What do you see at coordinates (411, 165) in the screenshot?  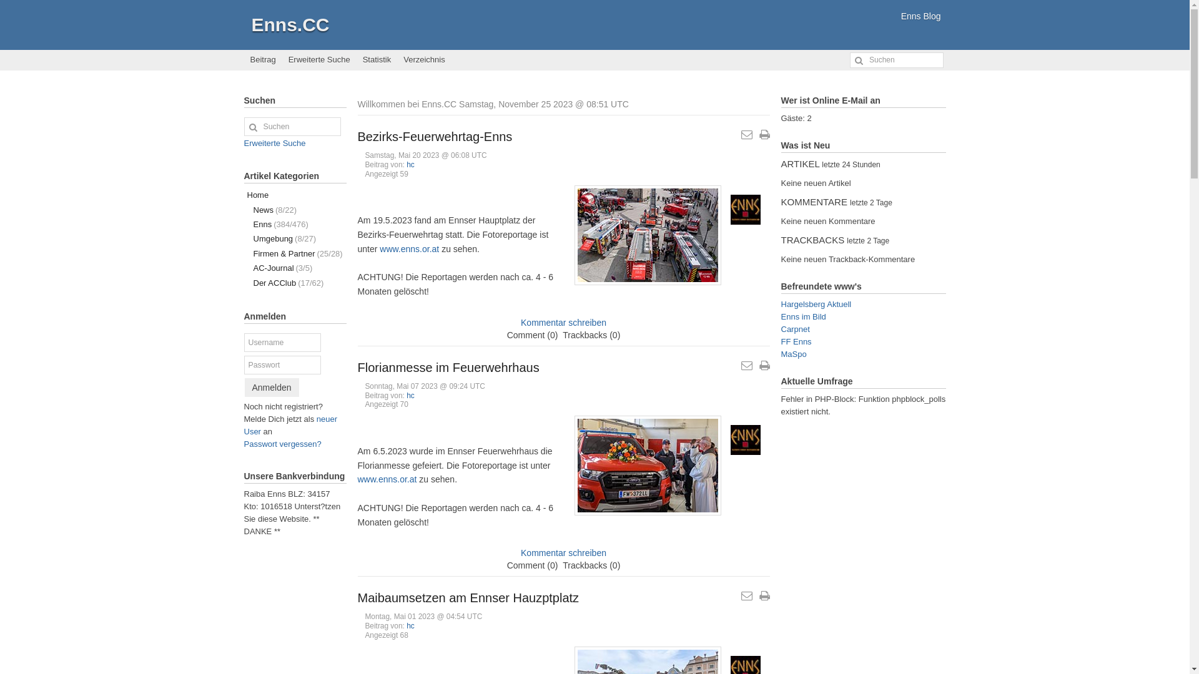 I see `hc` at bounding box center [411, 165].